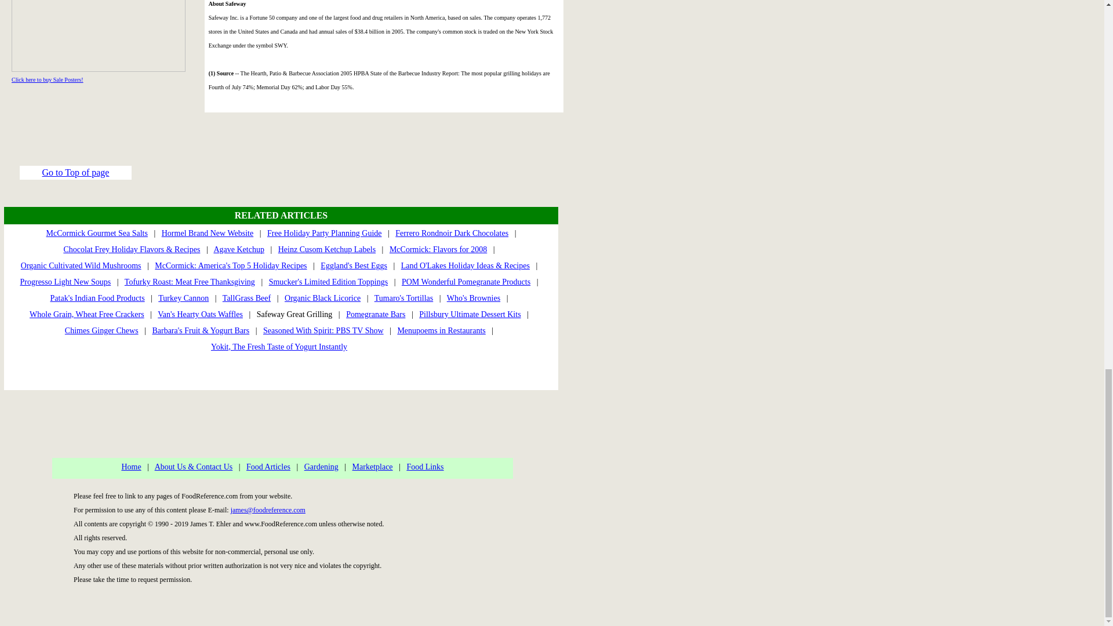  Describe the element at coordinates (452, 233) in the screenshot. I see `Ferrero Rondnoir Dark Chocolates` at that location.